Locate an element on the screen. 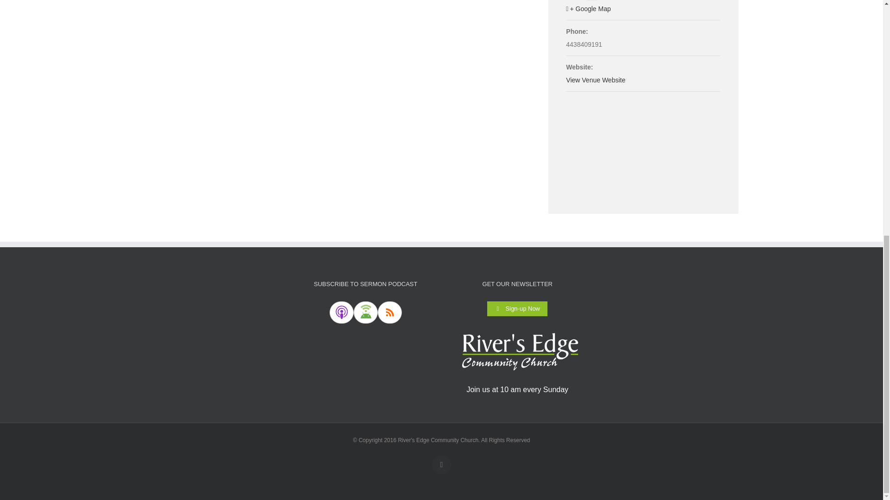  Subscribe on Android is located at coordinates (365, 312).